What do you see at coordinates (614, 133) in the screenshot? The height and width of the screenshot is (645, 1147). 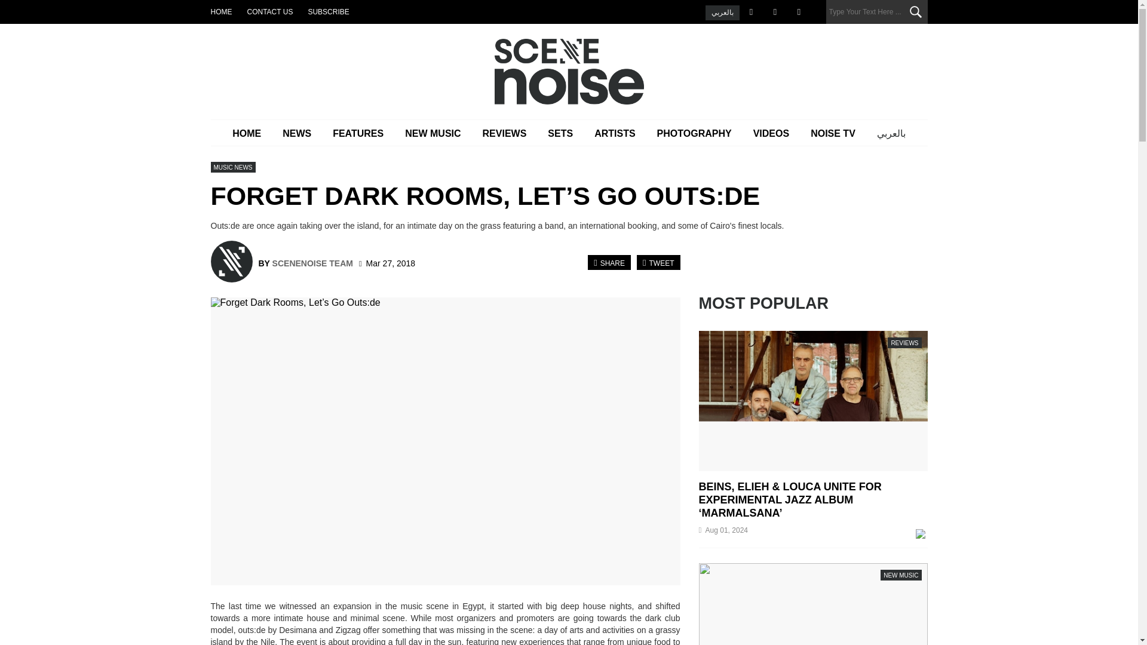 I see `ARTISTS` at bounding box center [614, 133].